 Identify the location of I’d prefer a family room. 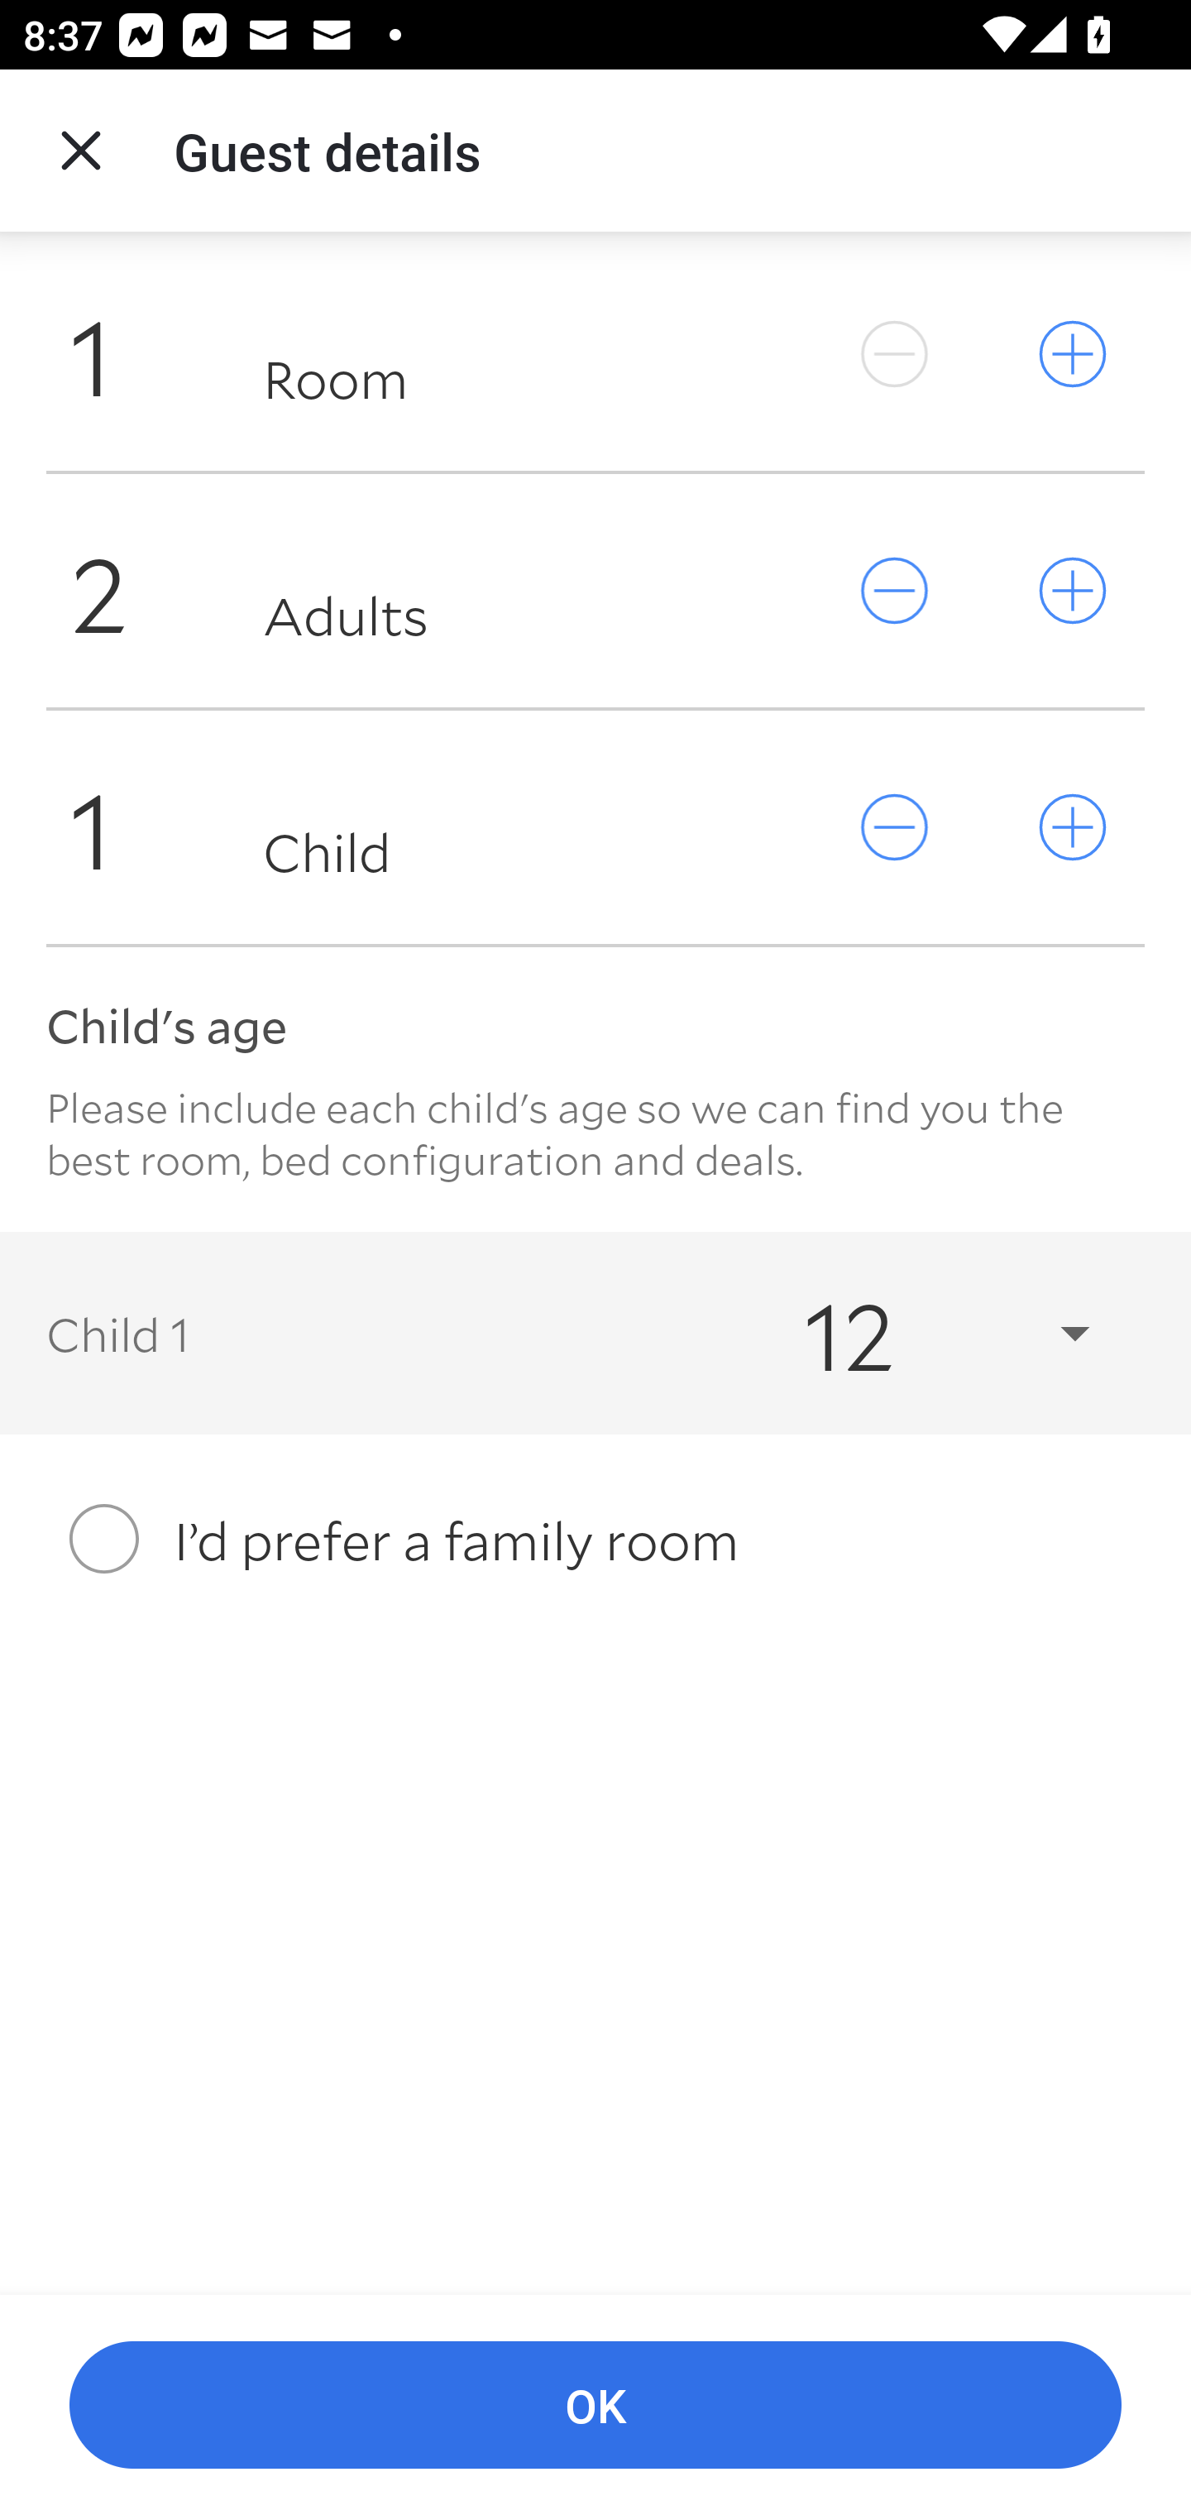
(595, 1539).